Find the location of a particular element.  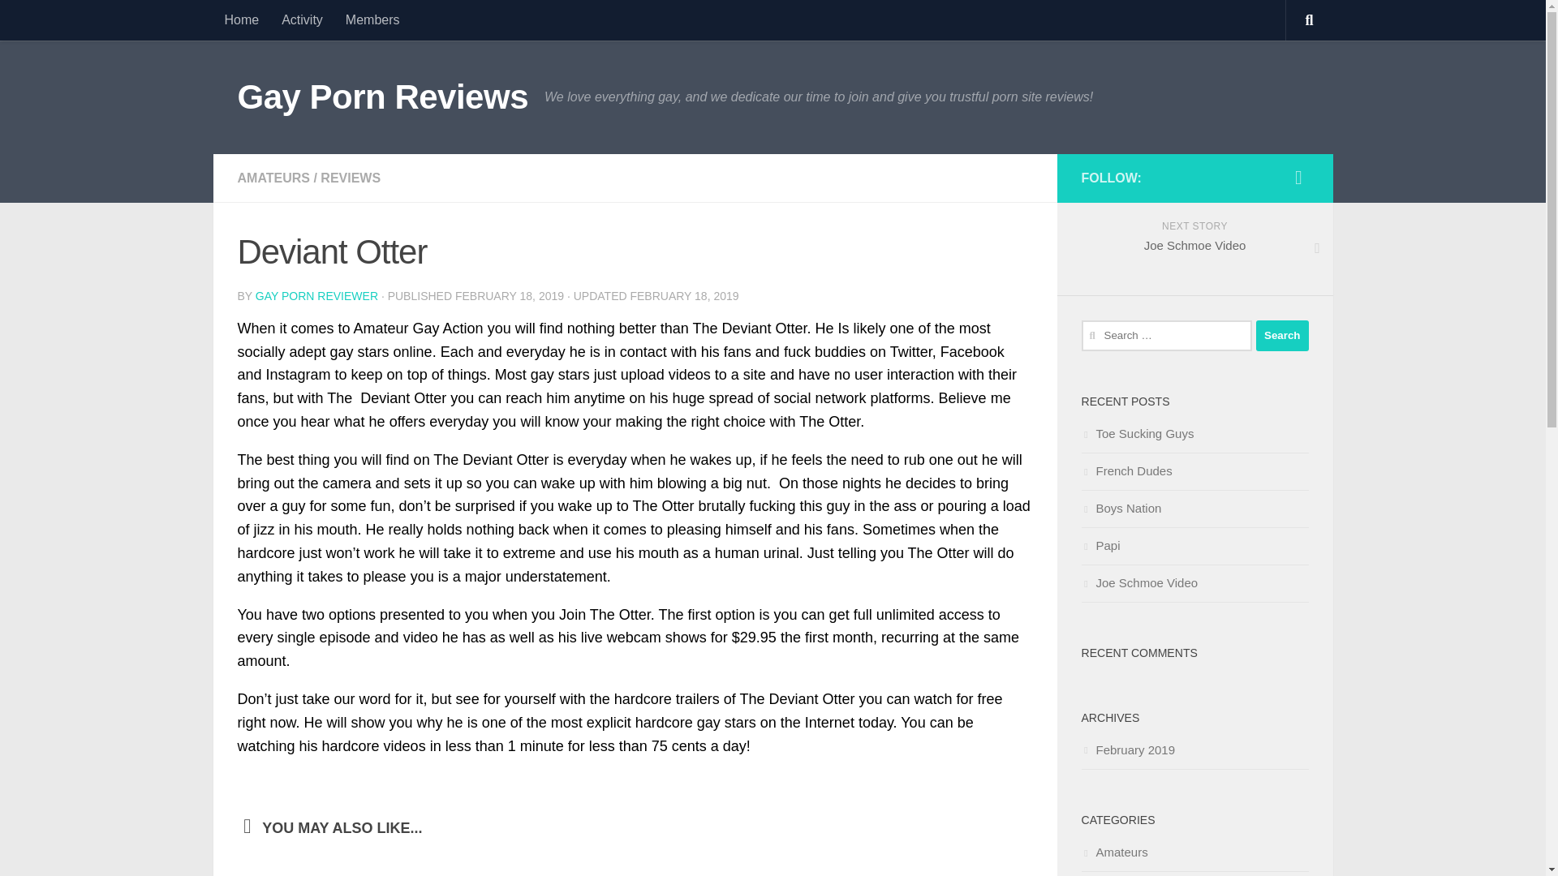

Joe Schmoe Video is located at coordinates (1139, 582).